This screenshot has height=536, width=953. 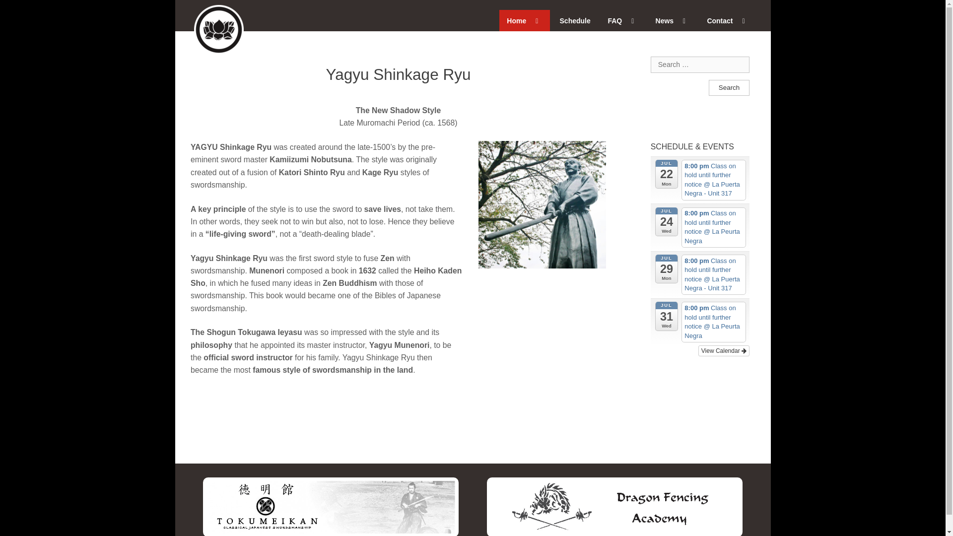 What do you see at coordinates (632, 21) in the screenshot?
I see `expand child menu` at bounding box center [632, 21].